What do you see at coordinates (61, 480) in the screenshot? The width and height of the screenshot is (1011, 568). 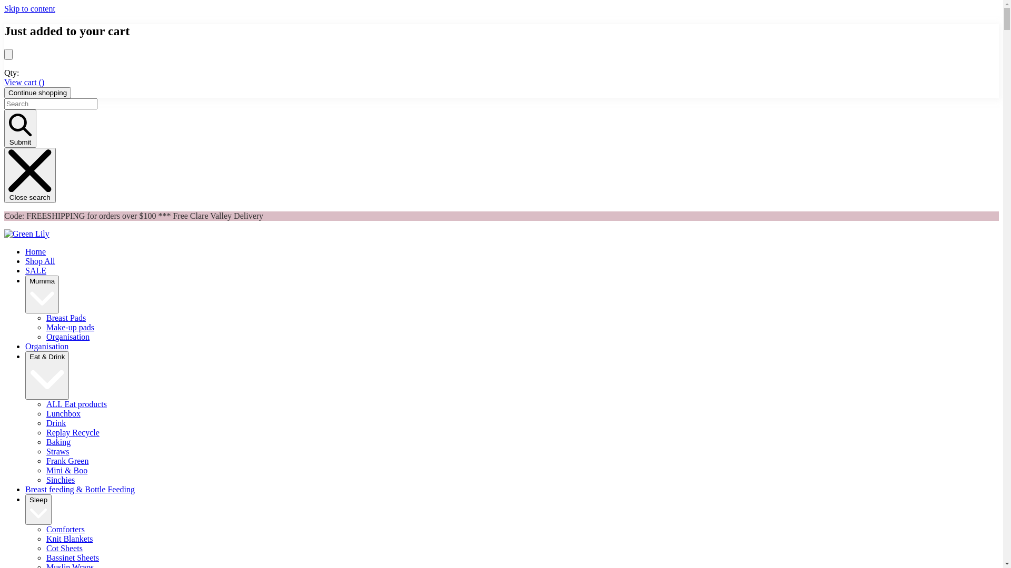 I see `Sinchies` at bounding box center [61, 480].